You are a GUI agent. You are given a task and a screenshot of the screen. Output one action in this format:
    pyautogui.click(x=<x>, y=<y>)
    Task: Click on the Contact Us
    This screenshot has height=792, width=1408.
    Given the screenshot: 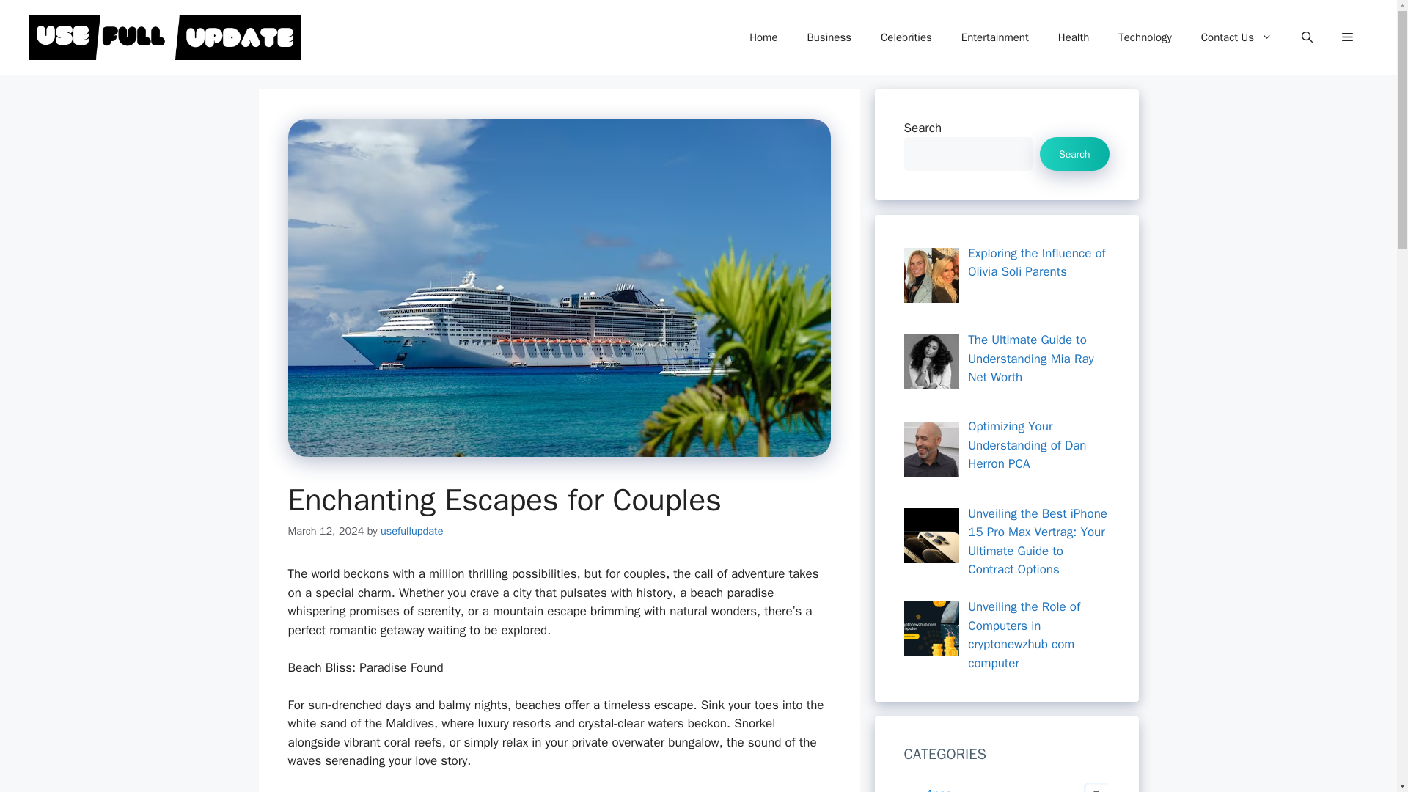 What is the action you would take?
    pyautogui.click(x=1236, y=37)
    